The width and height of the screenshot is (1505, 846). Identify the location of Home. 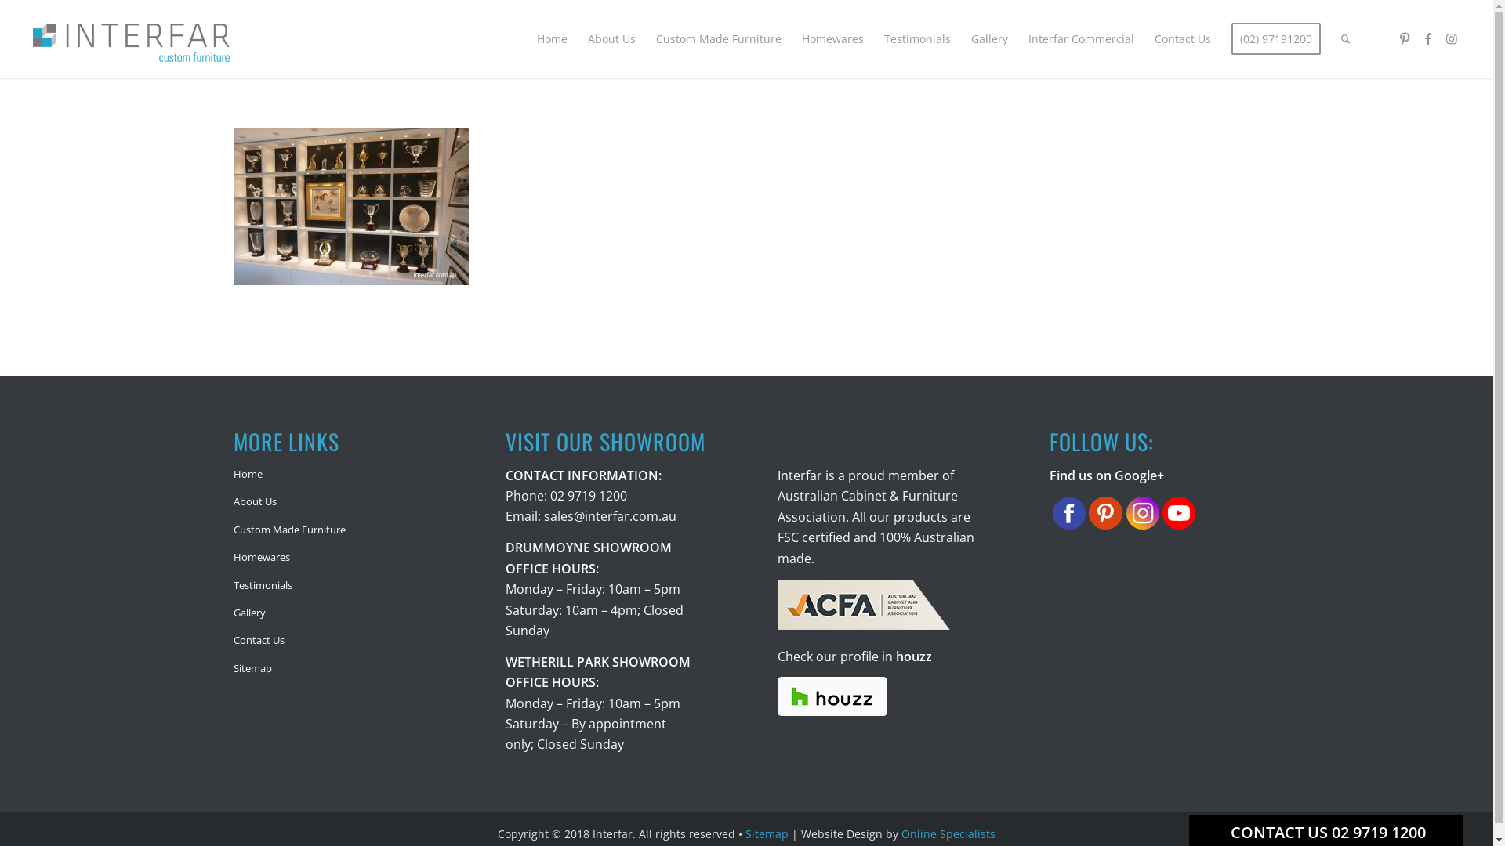
(339, 475).